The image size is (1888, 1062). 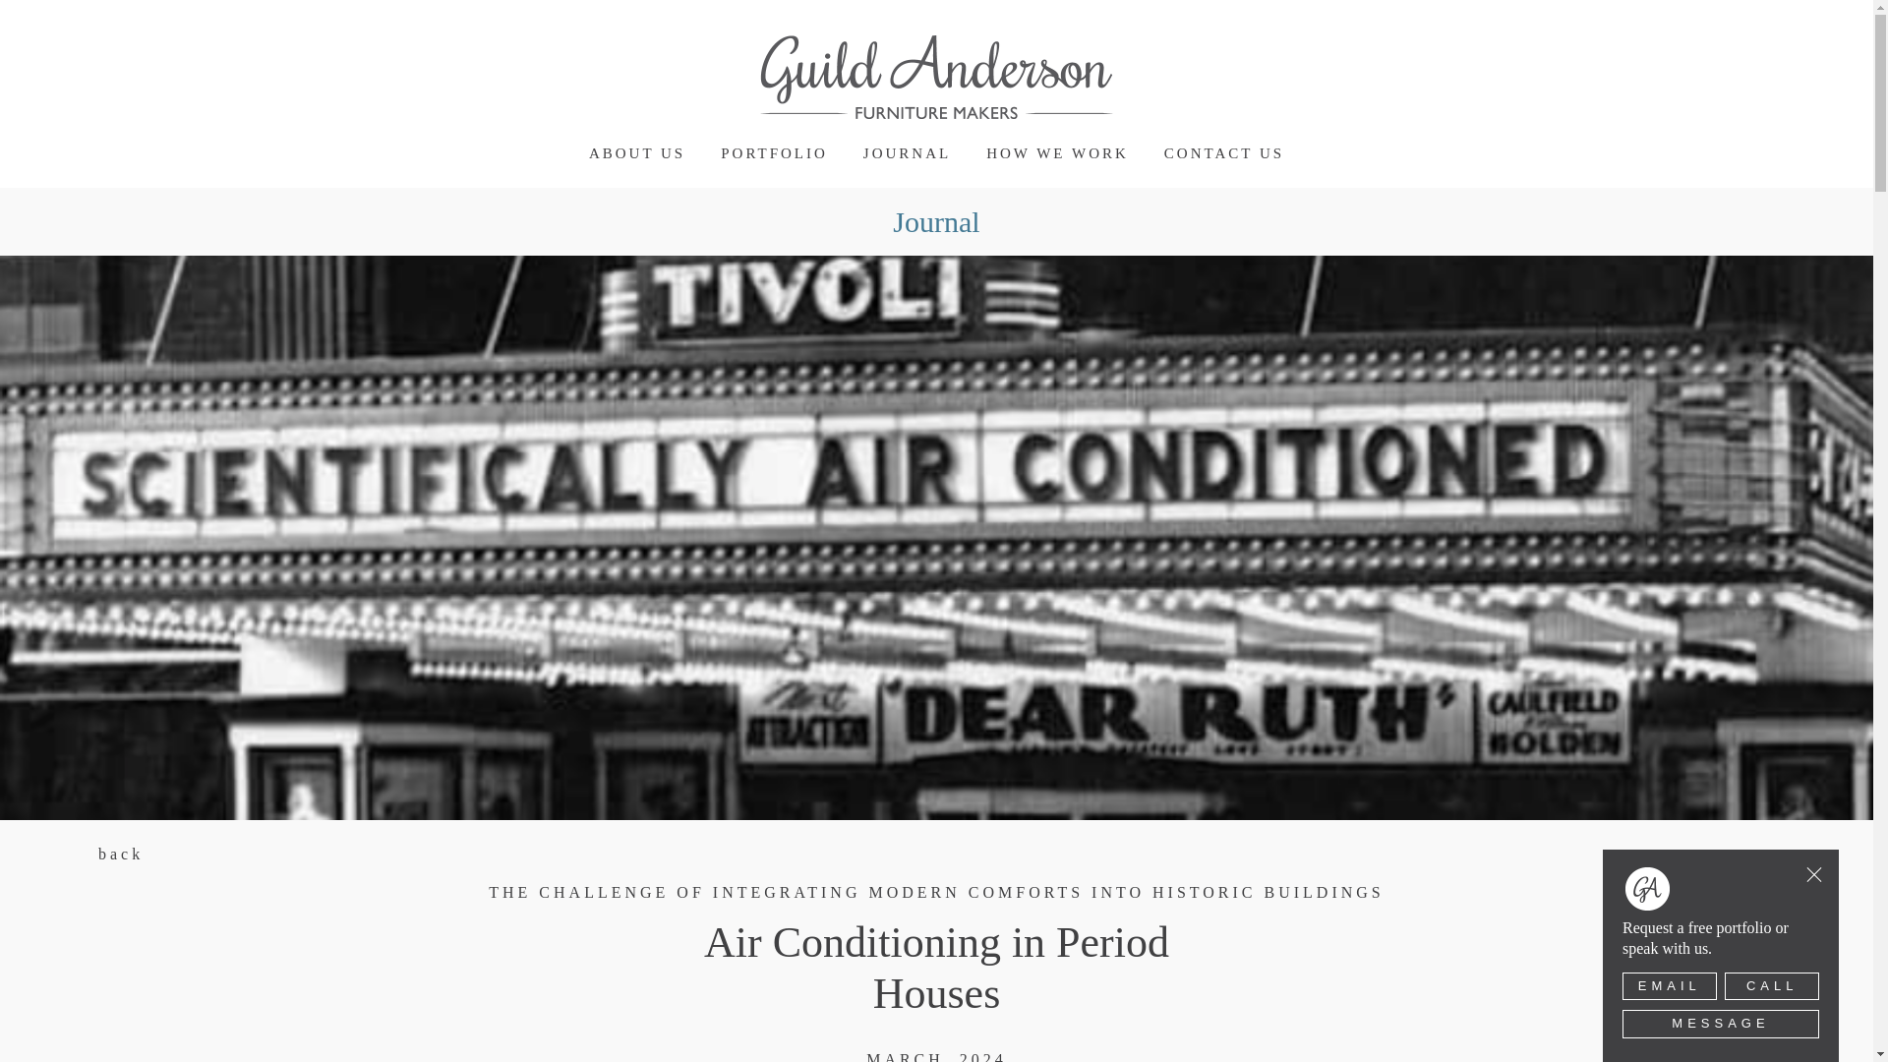 I want to click on CONTACT US, so click(x=1223, y=153).